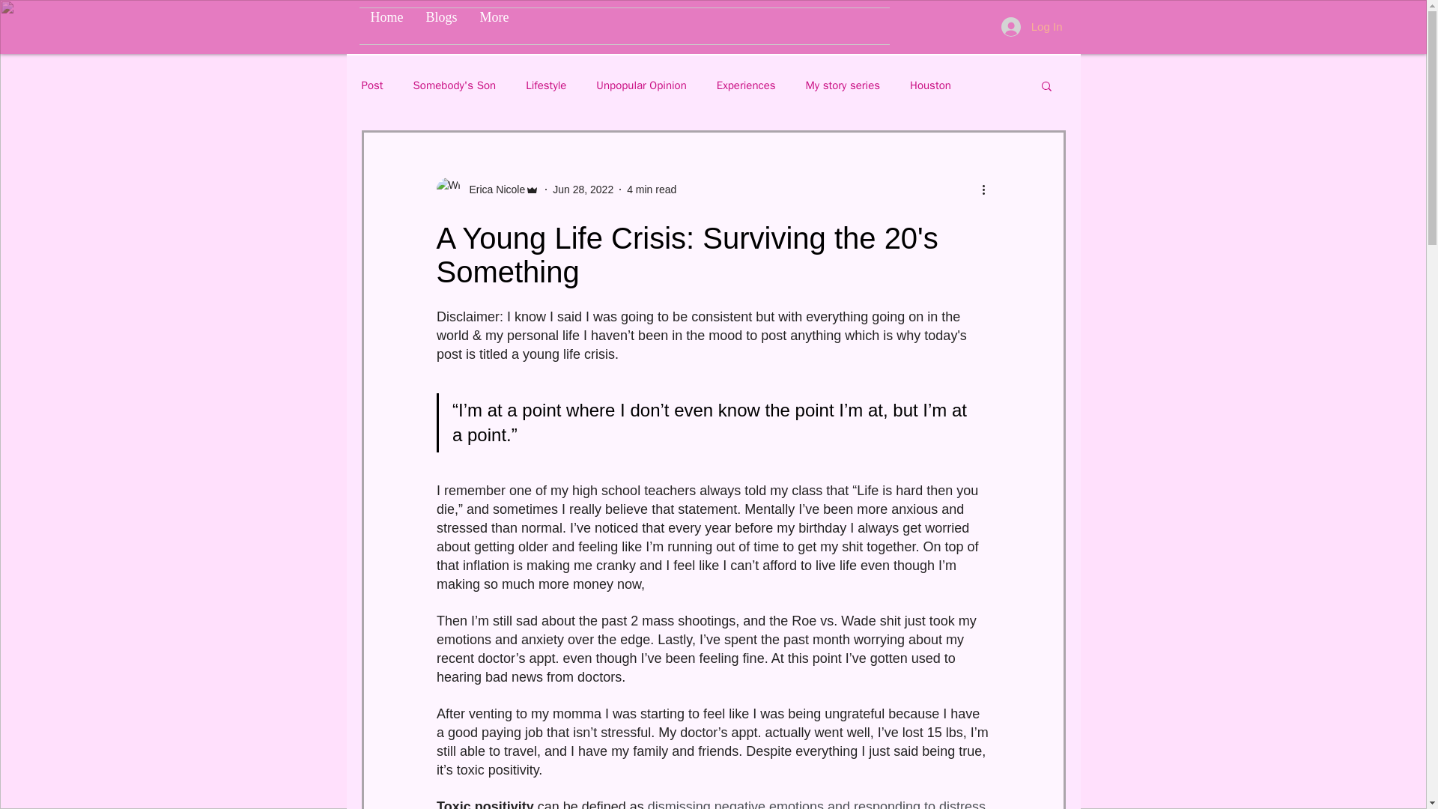 Image resolution: width=1438 pixels, height=809 pixels. Describe the element at coordinates (371, 85) in the screenshot. I see `Post` at that location.